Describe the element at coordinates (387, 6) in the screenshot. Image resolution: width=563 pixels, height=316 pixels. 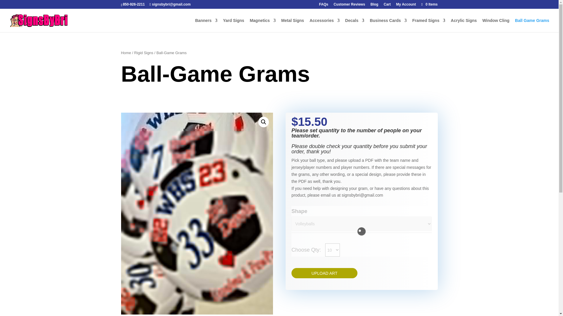
I see `Cart` at that location.